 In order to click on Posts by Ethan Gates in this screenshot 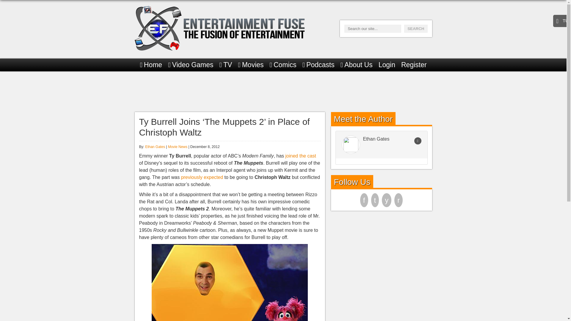, I will do `click(155, 147)`.